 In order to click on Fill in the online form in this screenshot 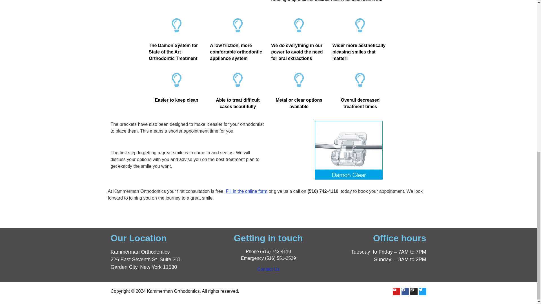, I will do `click(246, 191)`.